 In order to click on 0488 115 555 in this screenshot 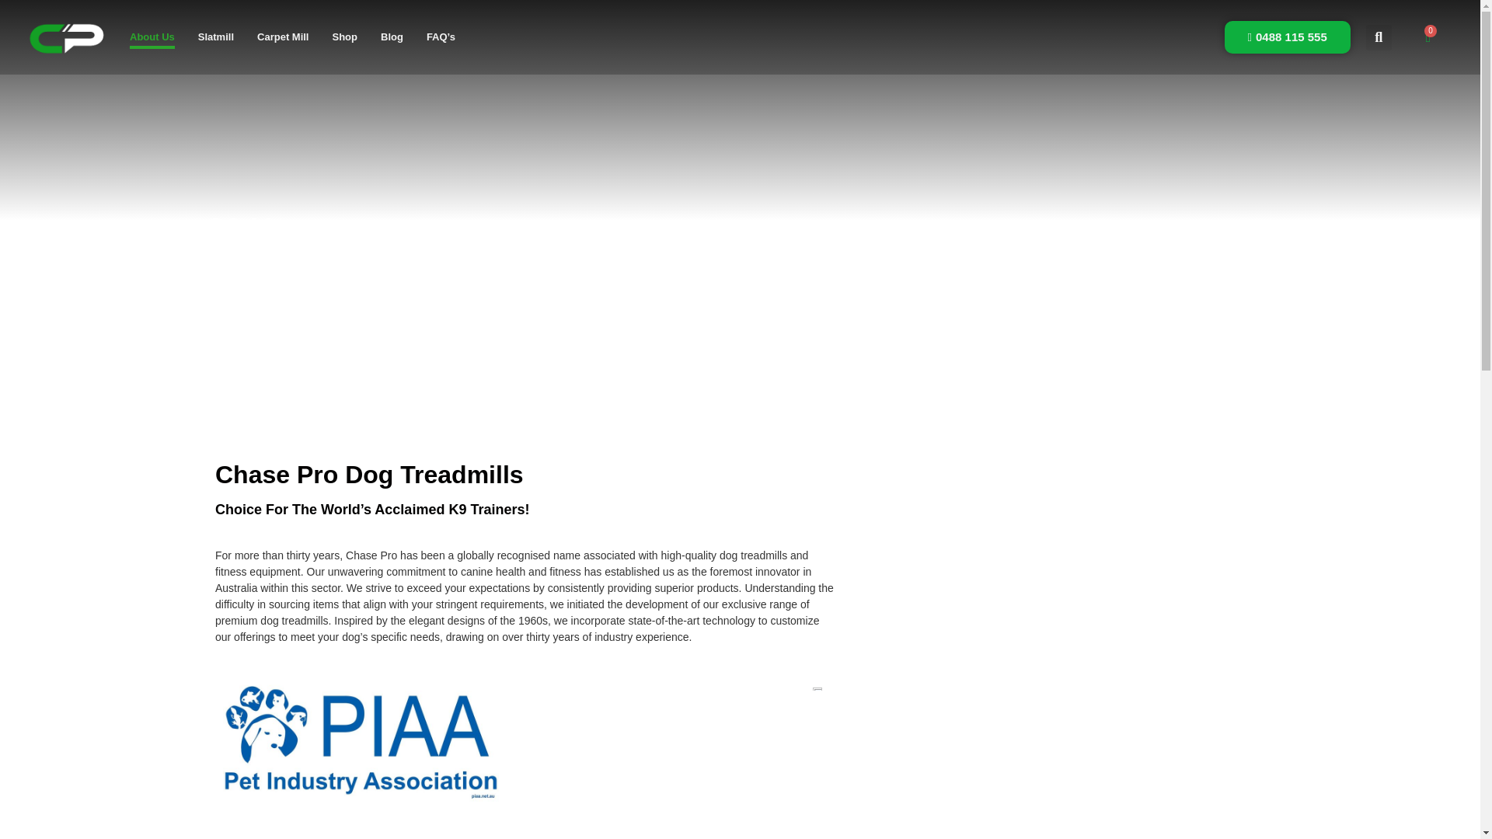, I will do `click(1287, 37)`.